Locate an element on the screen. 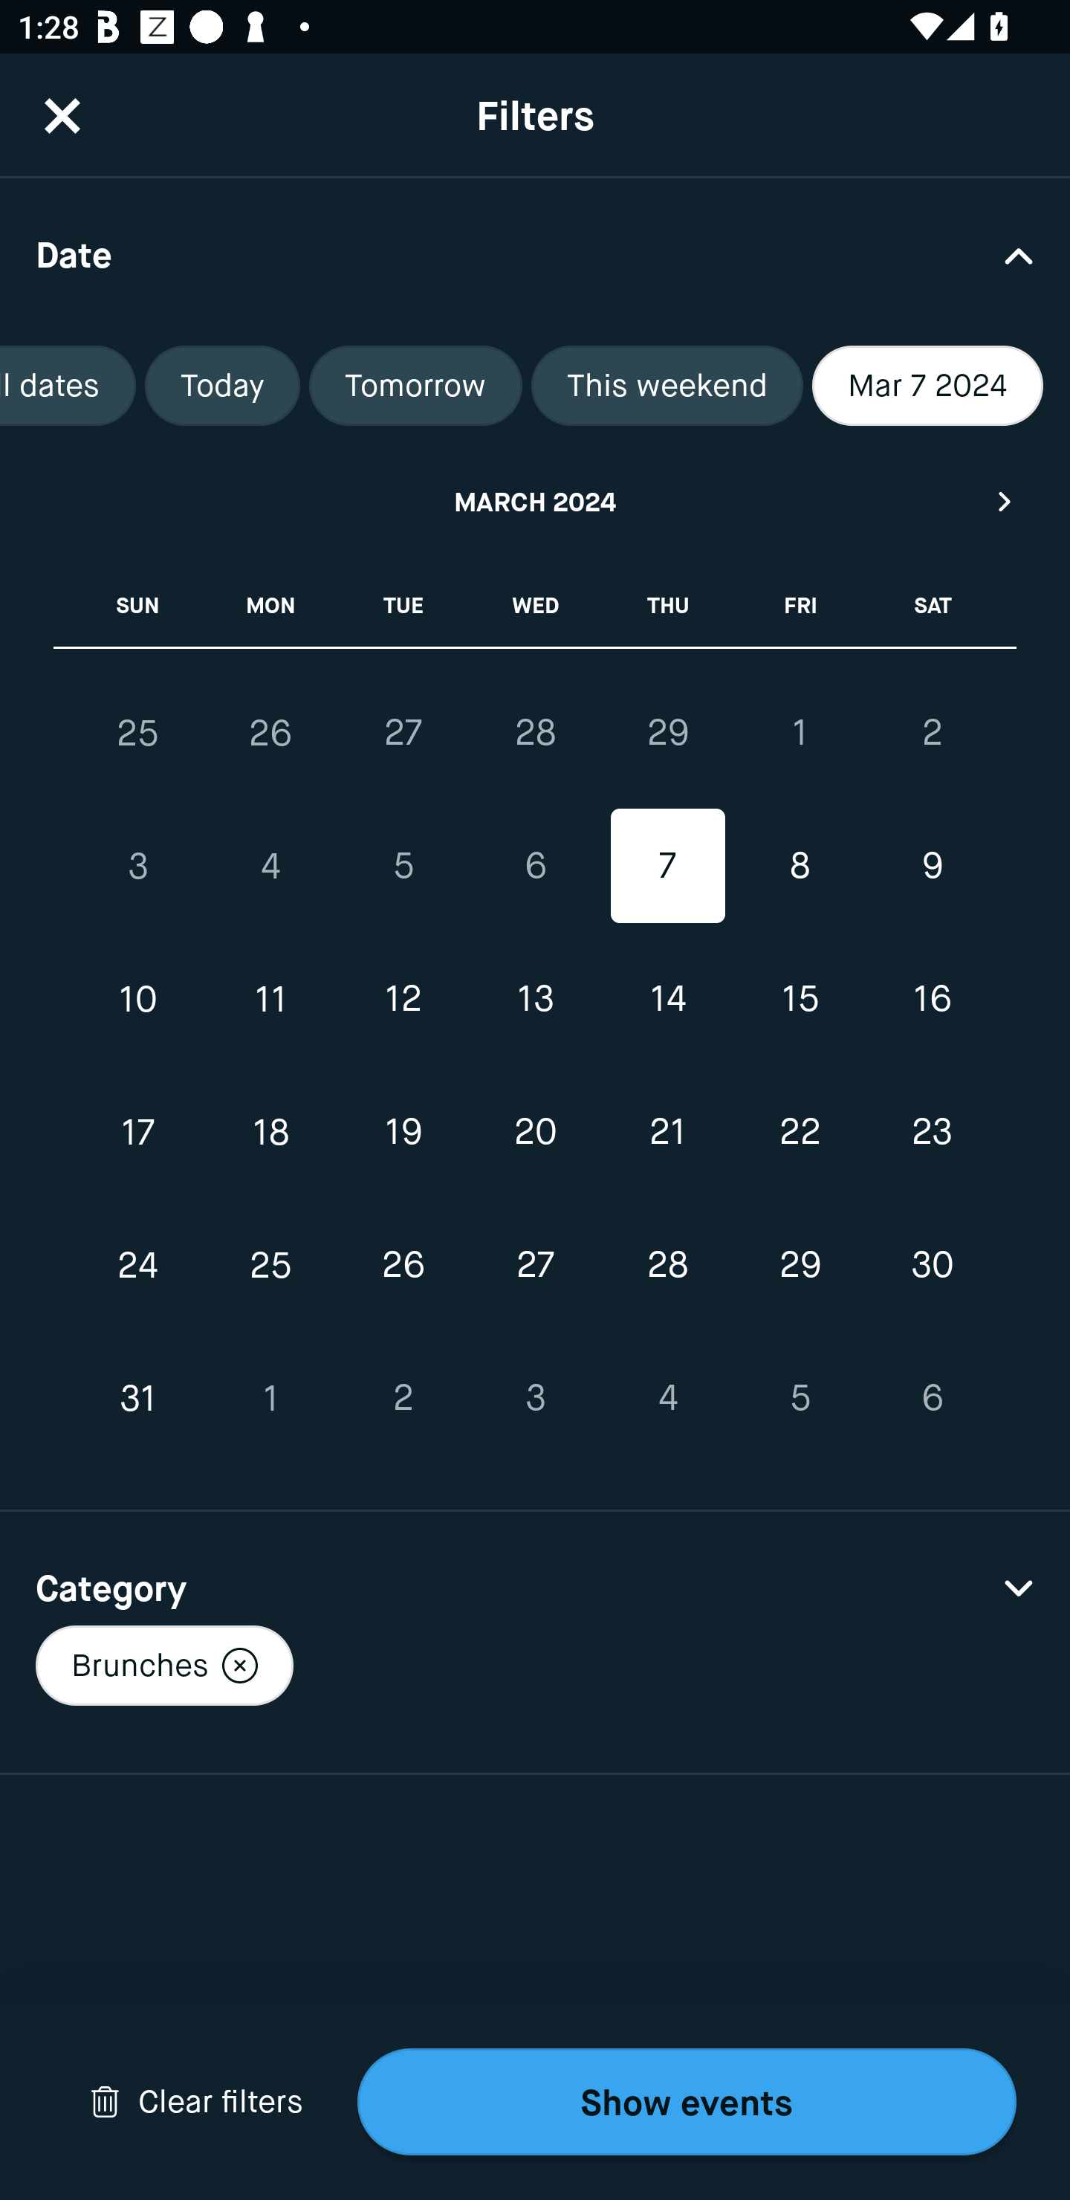 Image resolution: width=1070 pixels, height=2200 pixels. 29 is located at coordinates (800, 1265).